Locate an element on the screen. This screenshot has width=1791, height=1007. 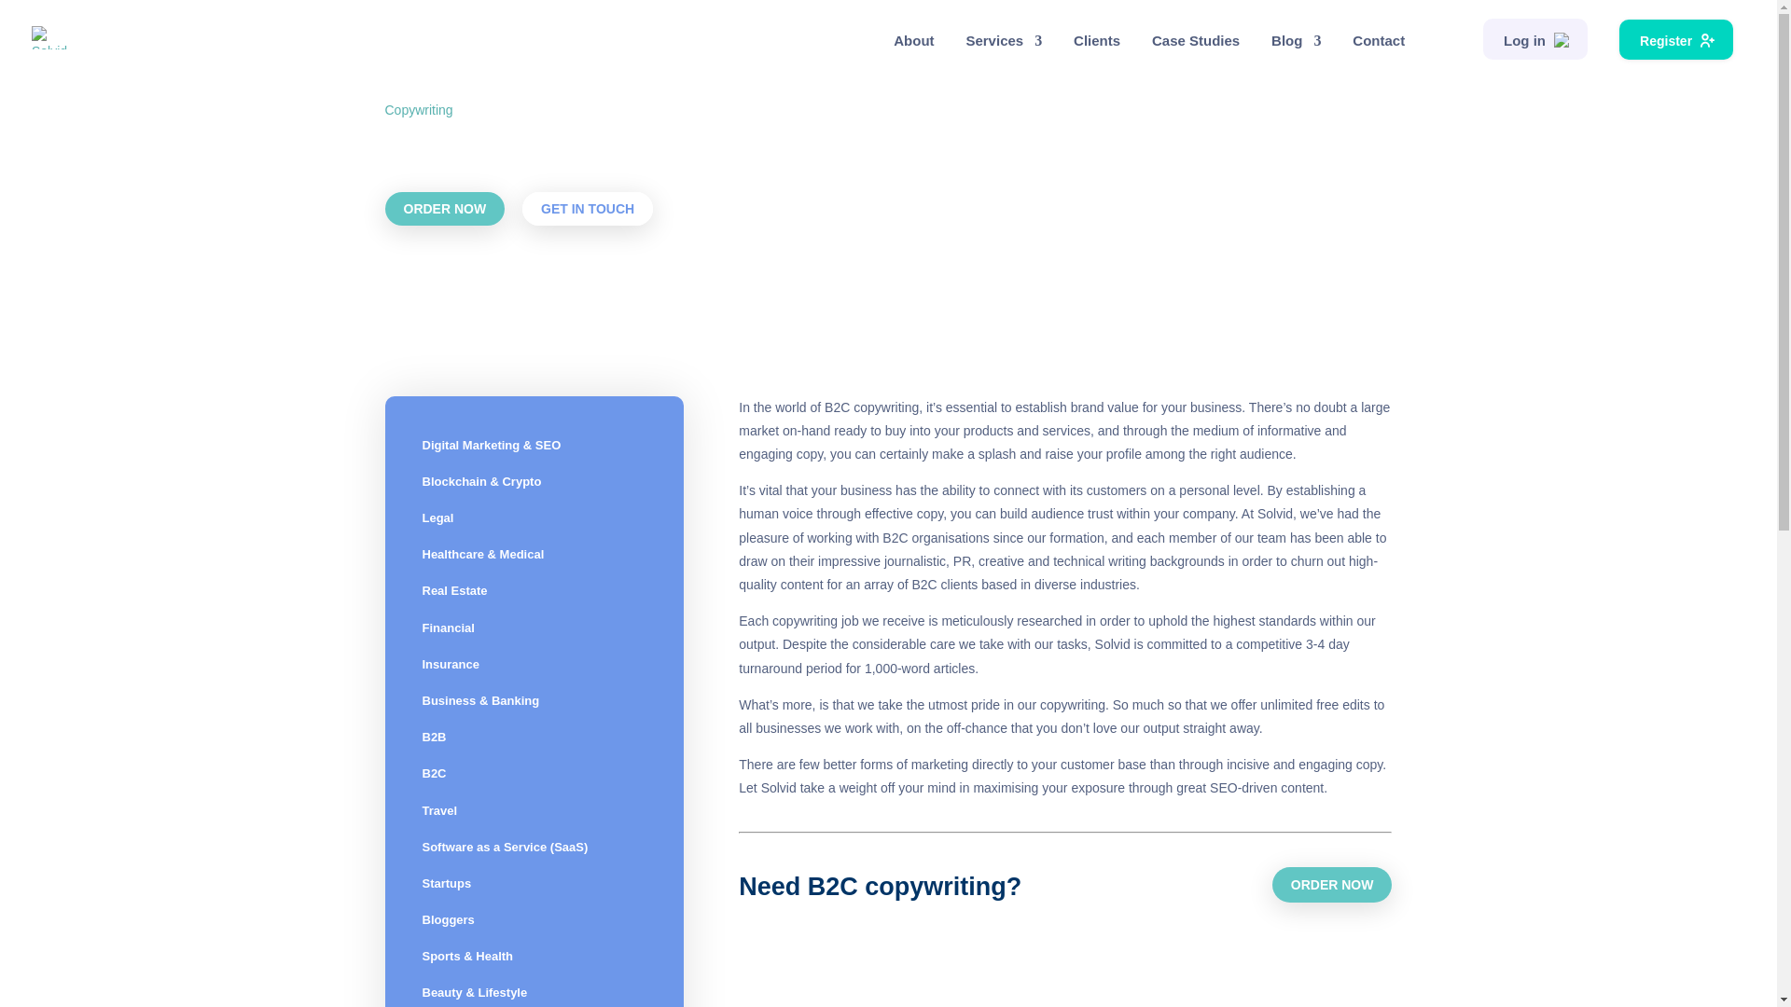
About is located at coordinates (913, 47).